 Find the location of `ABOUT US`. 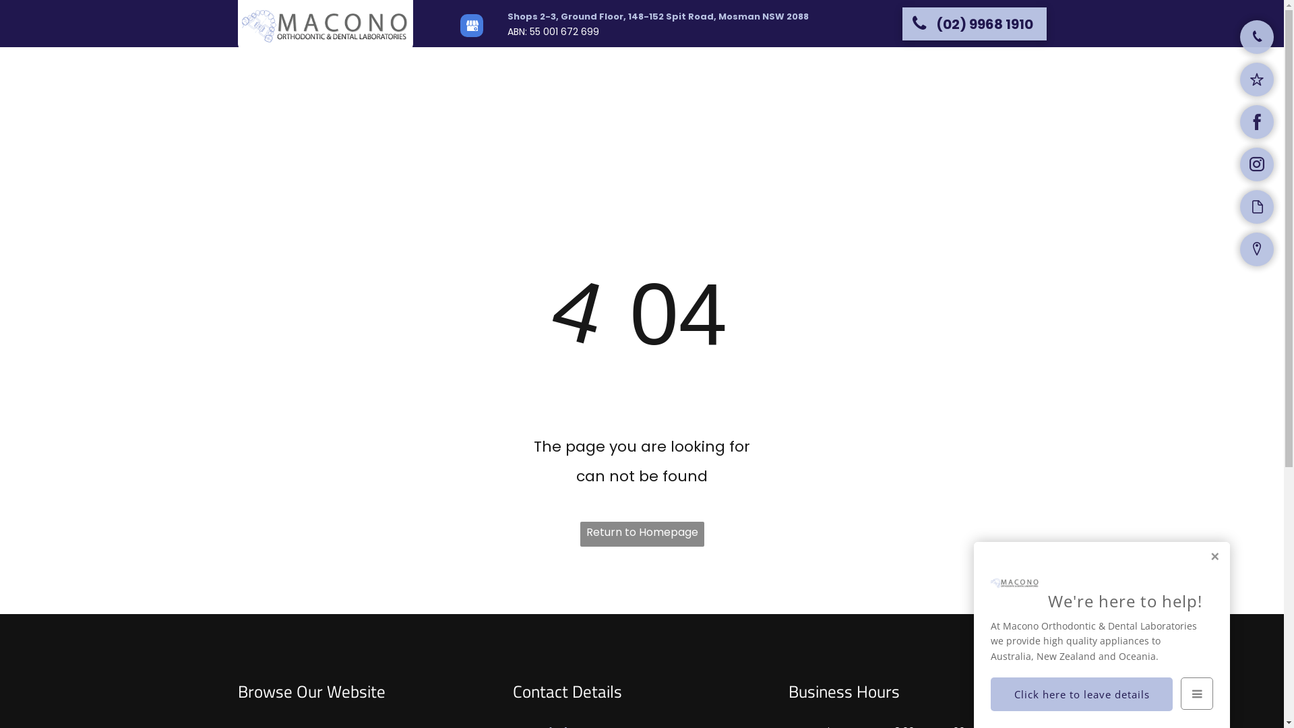

ABOUT US is located at coordinates (616, 69).